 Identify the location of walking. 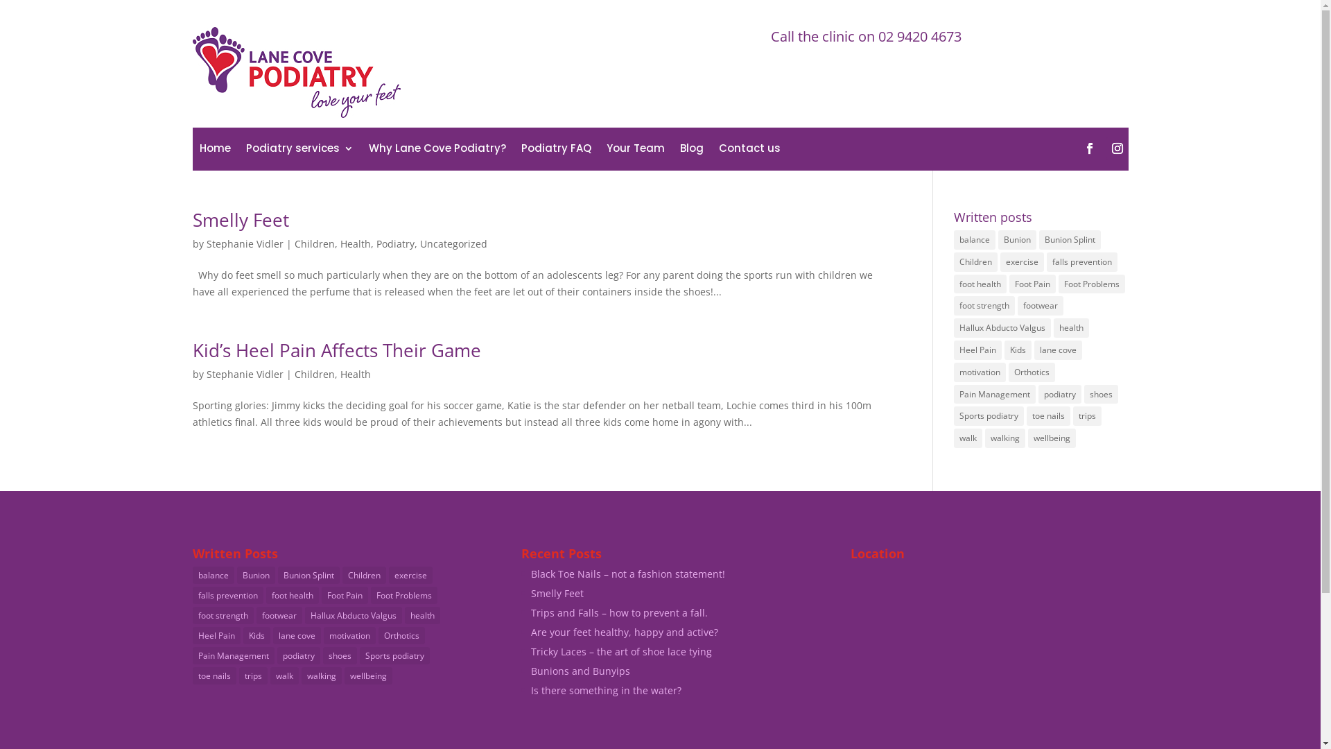
(320, 675).